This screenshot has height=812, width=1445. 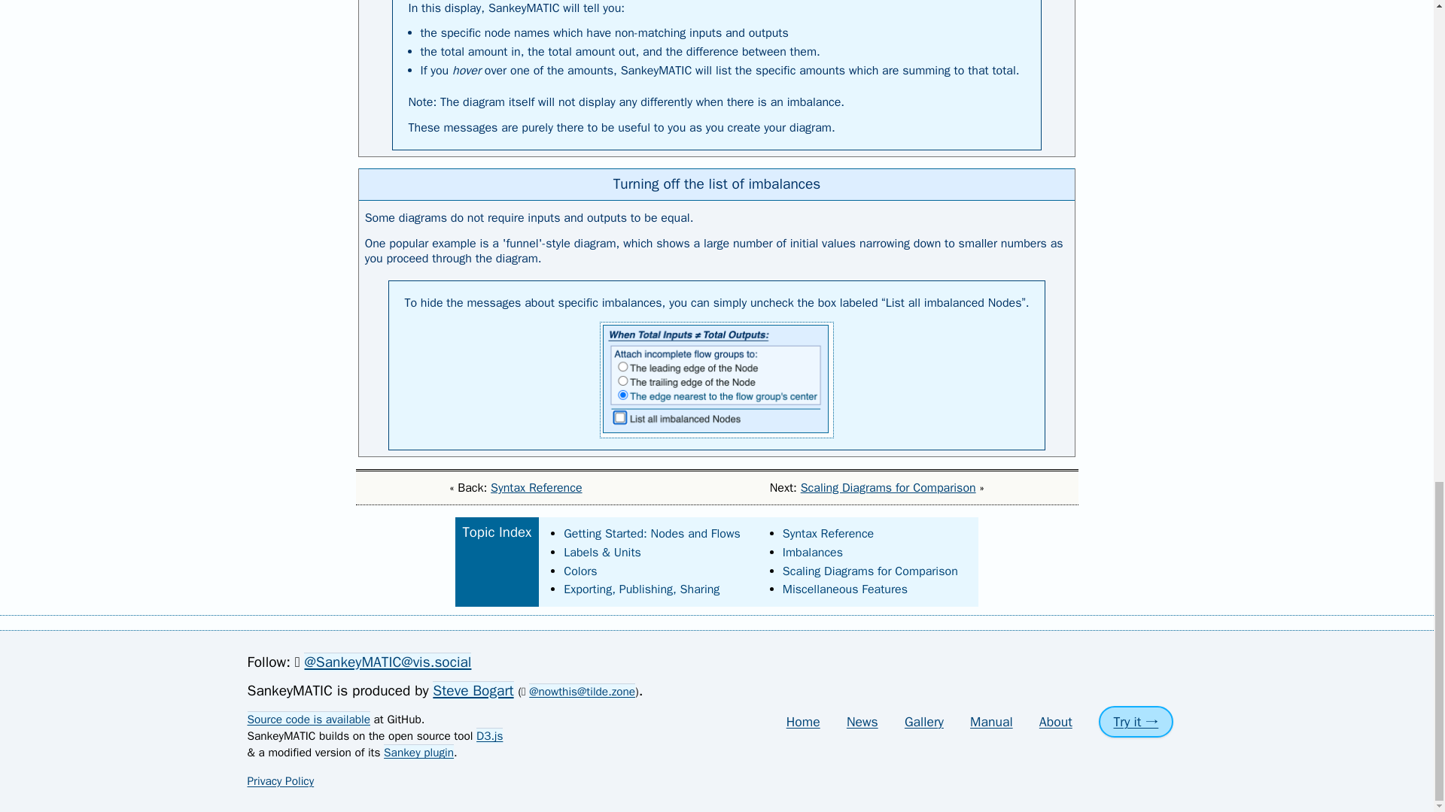 What do you see at coordinates (990, 722) in the screenshot?
I see `How to use SankeyMATIC to the fullest` at bounding box center [990, 722].